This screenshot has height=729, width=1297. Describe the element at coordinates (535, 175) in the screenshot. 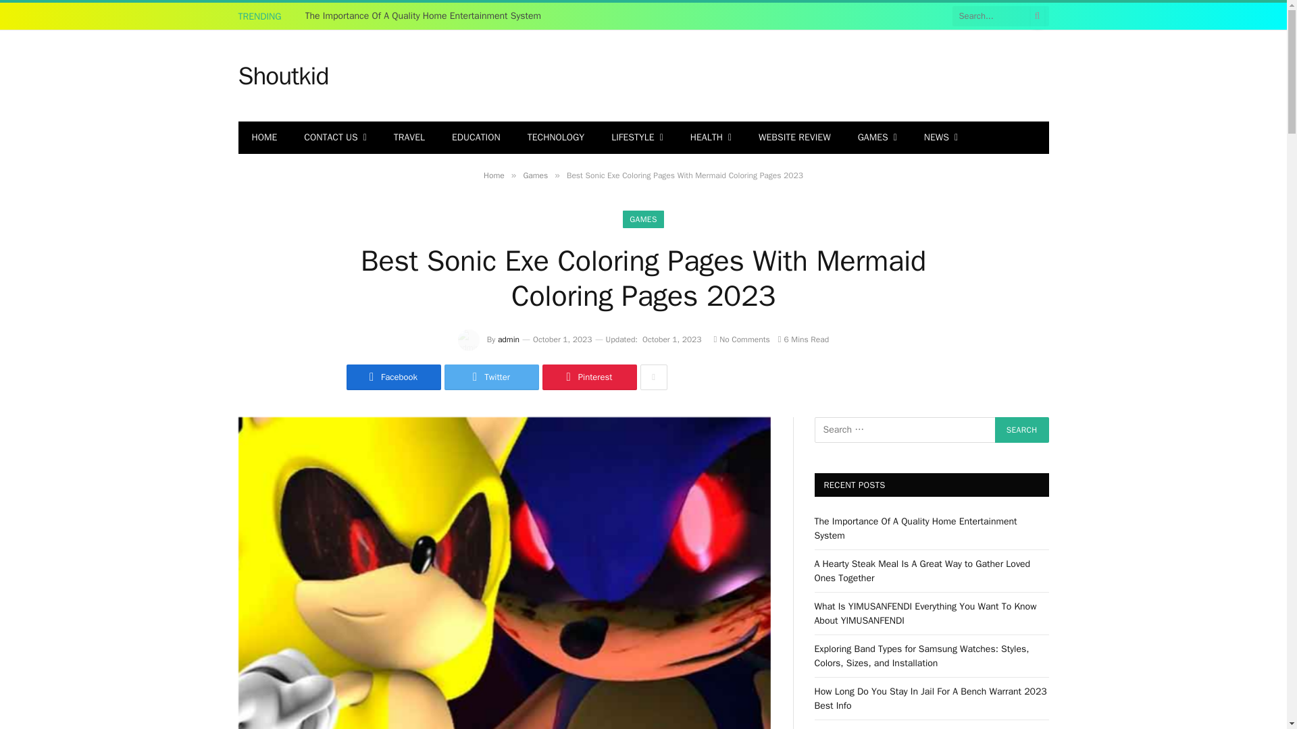

I see `Games` at that location.